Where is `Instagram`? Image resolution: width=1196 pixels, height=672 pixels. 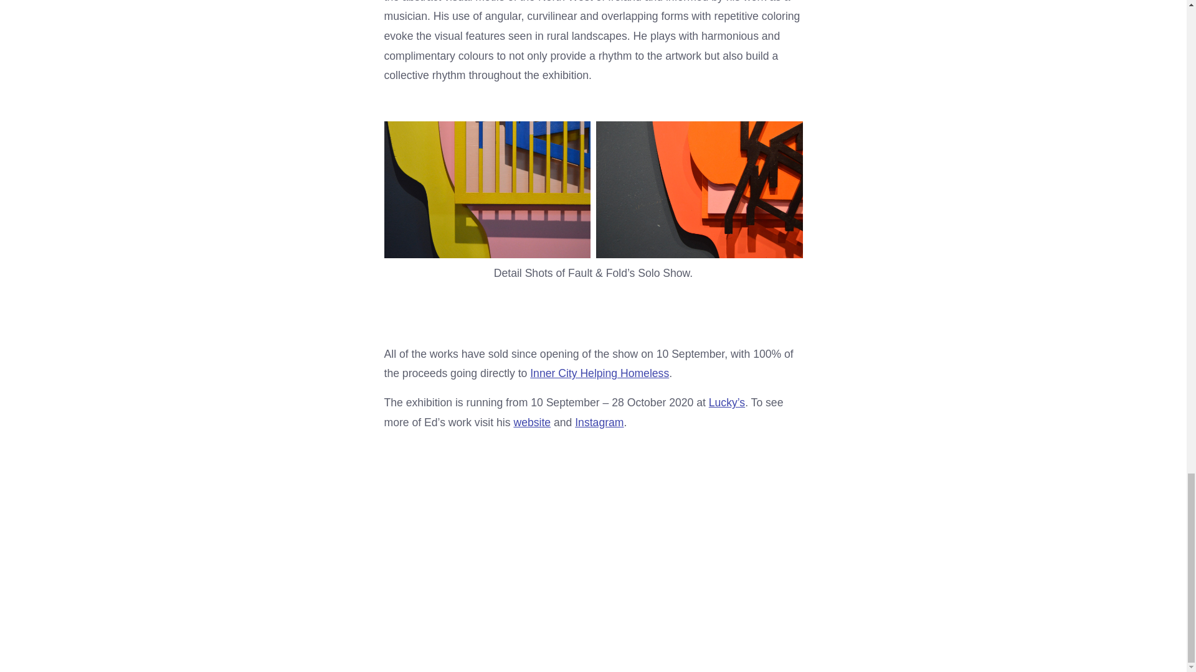 Instagram is located at coordinates (599, 422).